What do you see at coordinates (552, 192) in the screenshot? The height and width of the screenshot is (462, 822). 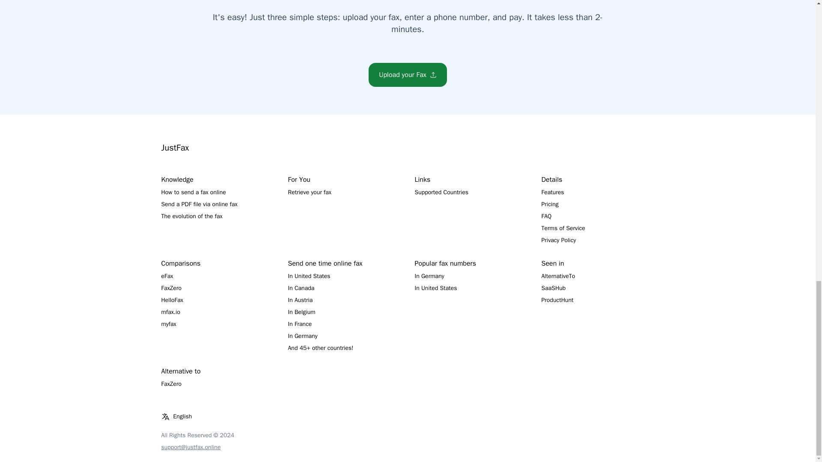 I see `Features` at bounding box center [552, 192].